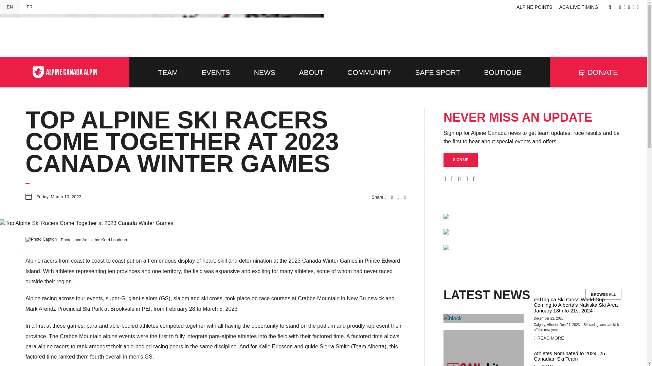  What do you see at coordinates (535, 7) in the screenshot?
I see `ALPINE POINTS` at bounding box center [535, 7].